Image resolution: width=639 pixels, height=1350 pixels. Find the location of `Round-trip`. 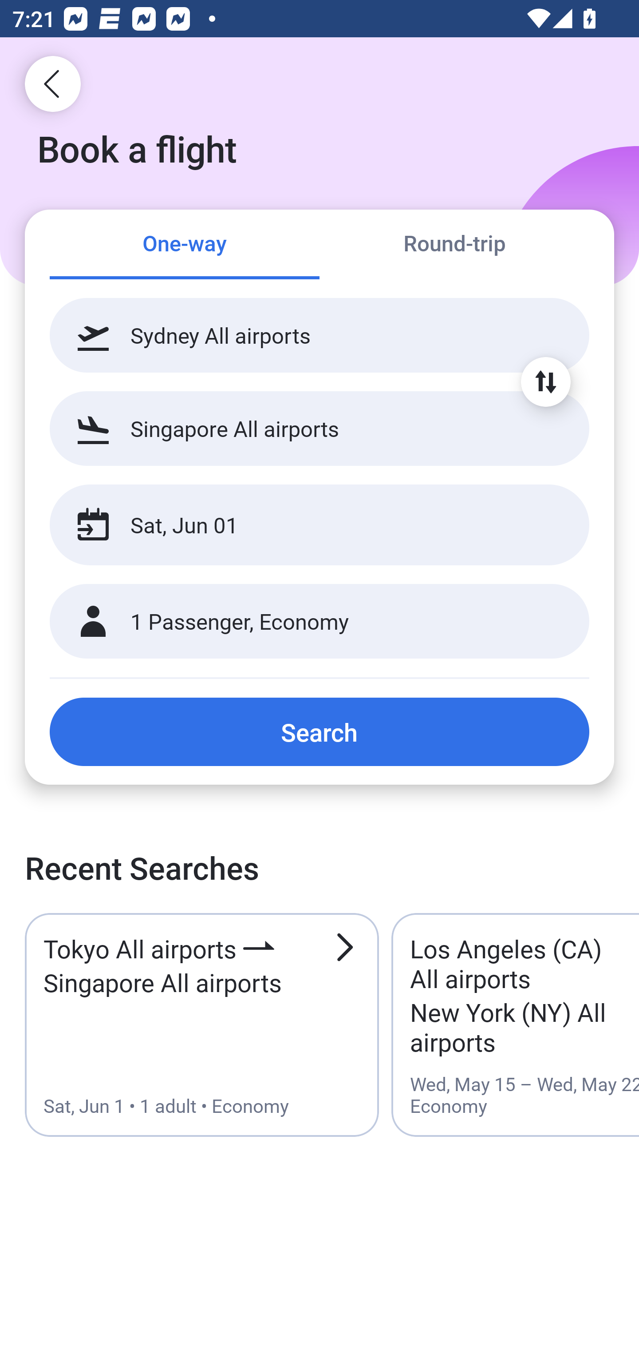

Round-trip is located at coordinates (454, 245).